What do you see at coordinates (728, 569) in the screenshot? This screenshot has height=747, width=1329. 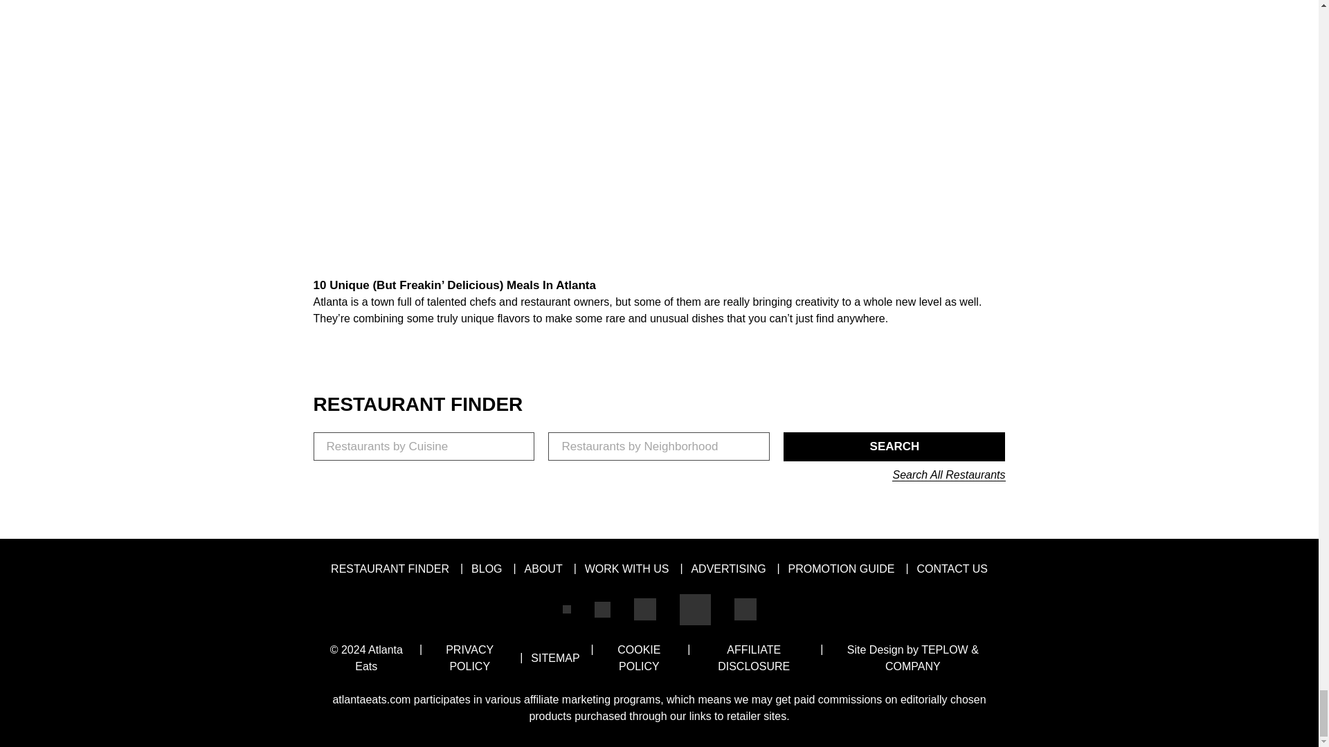 I see `ADVERTISING` at bounding box center [728, 569].